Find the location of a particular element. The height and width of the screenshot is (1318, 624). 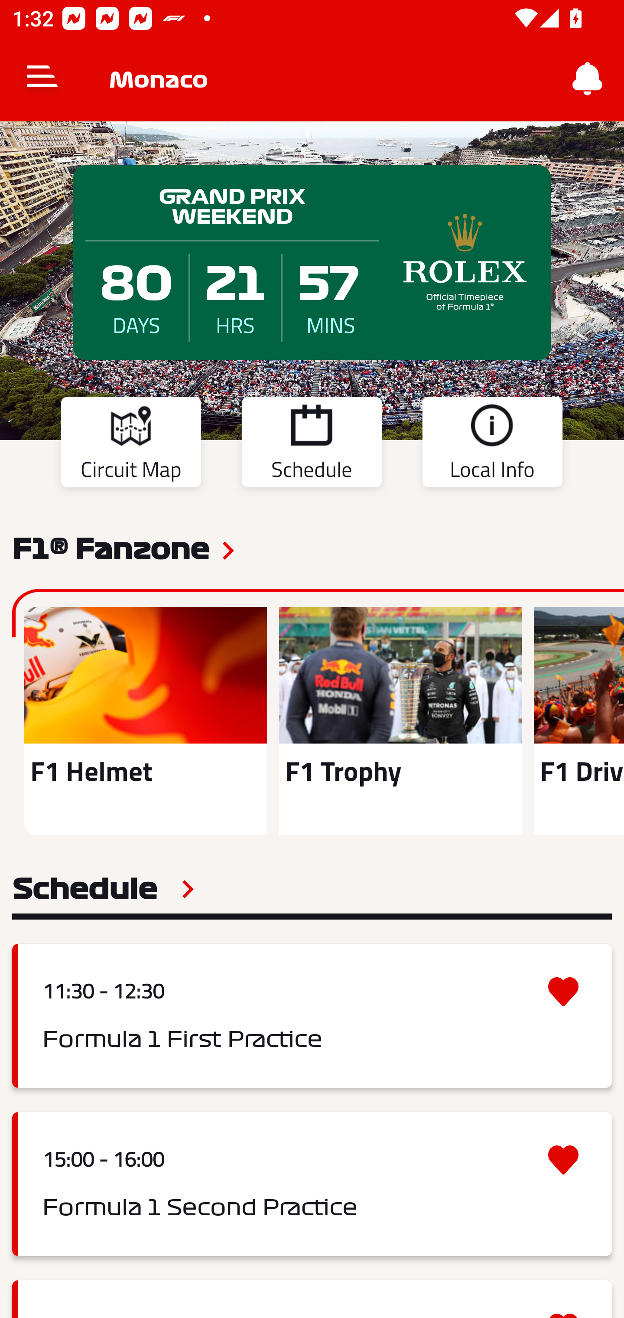

Navigate up is located at coordinates (42, 79).